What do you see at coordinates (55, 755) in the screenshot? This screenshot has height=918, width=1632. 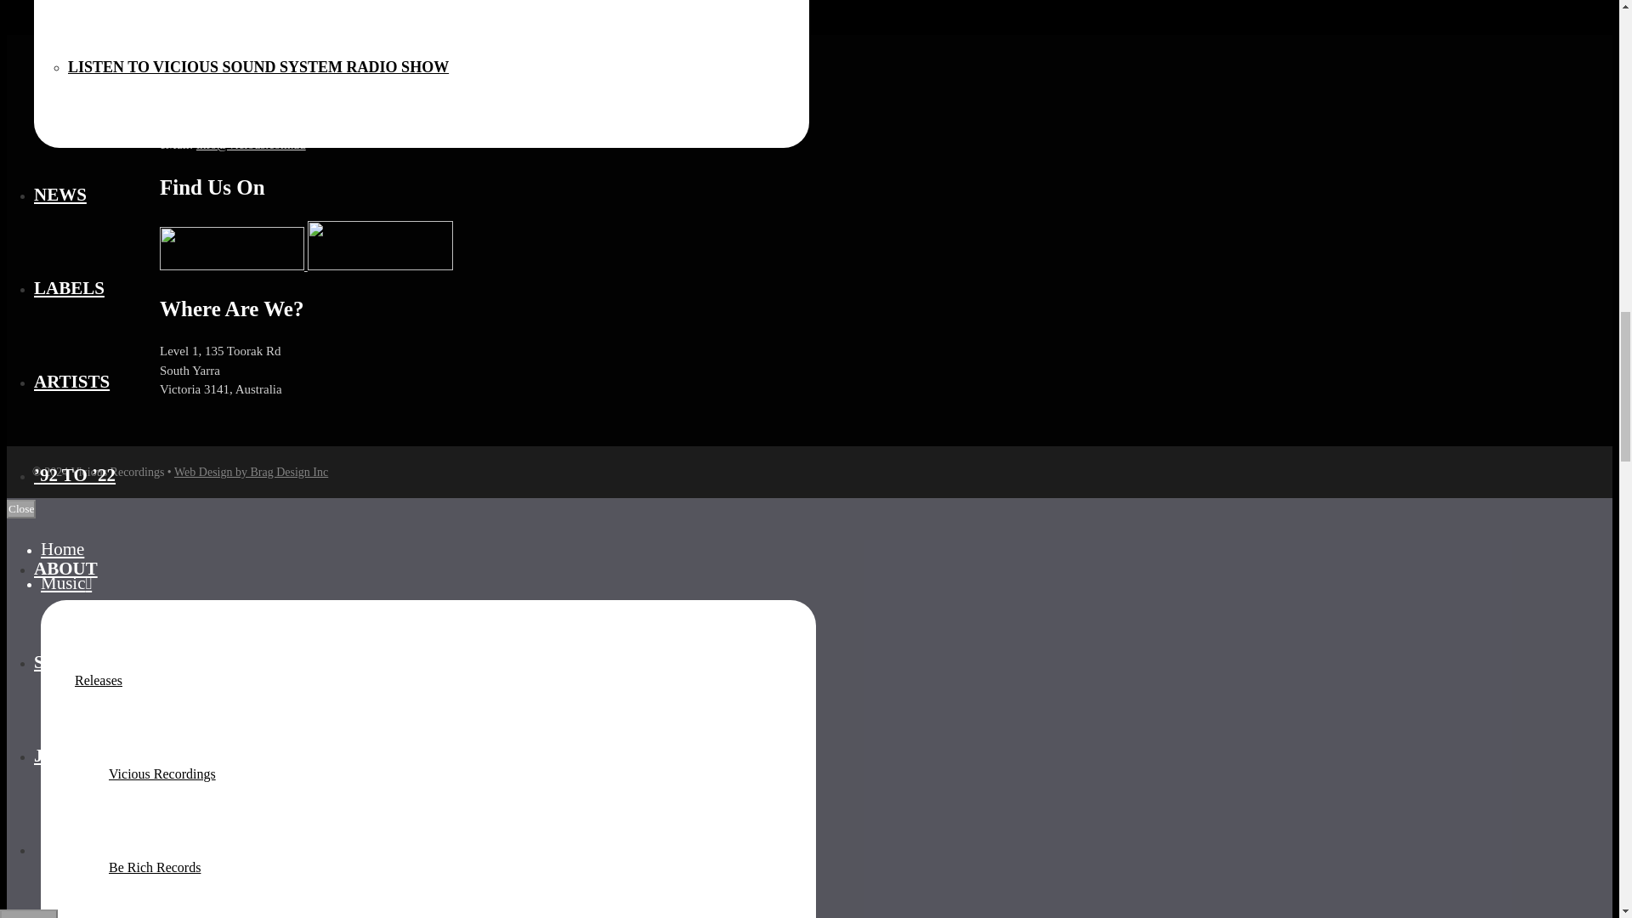 I see `JOIN` at bounding box center [55, 755].